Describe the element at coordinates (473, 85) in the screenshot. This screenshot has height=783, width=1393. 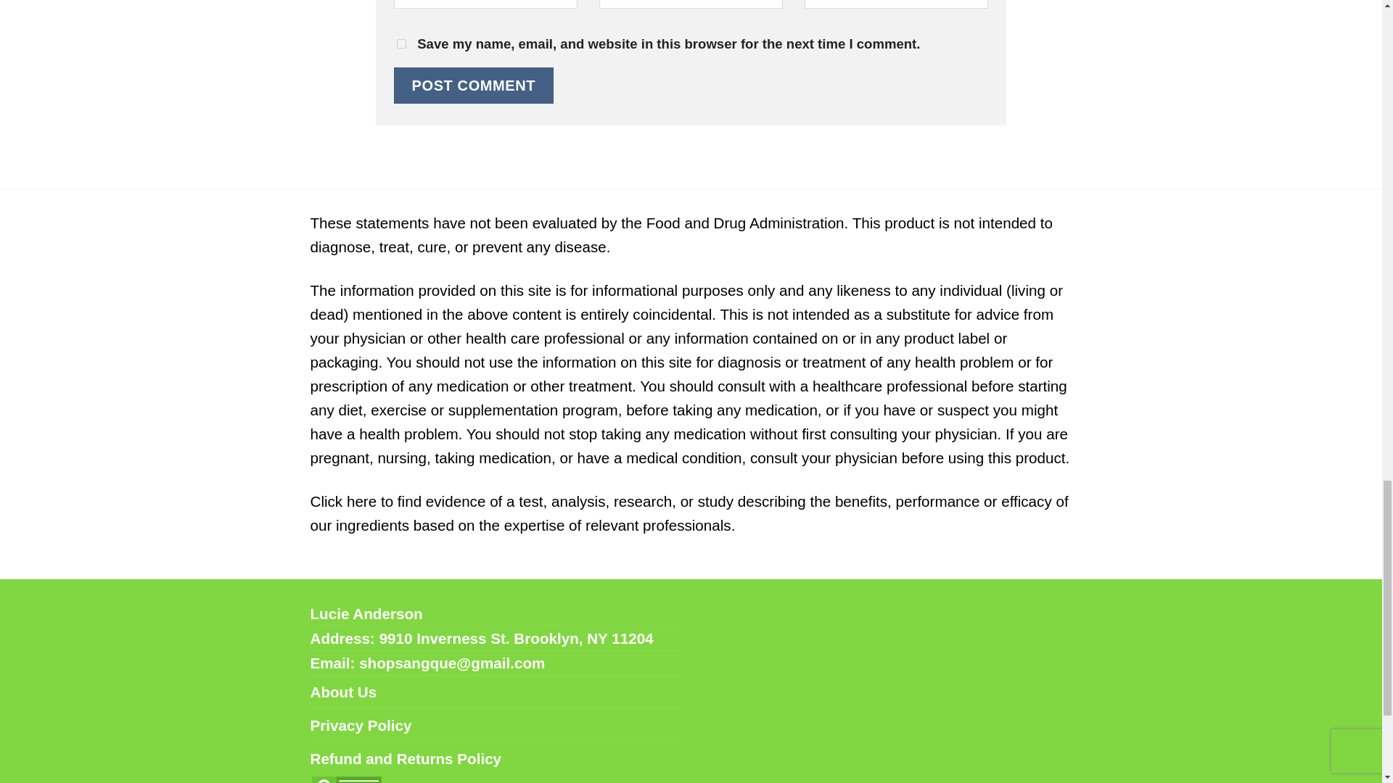
I see `Post Comment` at that location.